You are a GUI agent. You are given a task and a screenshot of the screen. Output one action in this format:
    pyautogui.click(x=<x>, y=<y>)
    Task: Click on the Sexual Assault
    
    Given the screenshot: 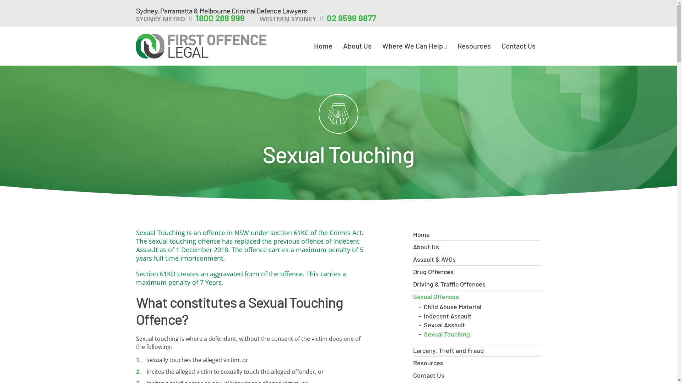 What is the action you would take?
    pyautogui.click(x=444, y=325)
    